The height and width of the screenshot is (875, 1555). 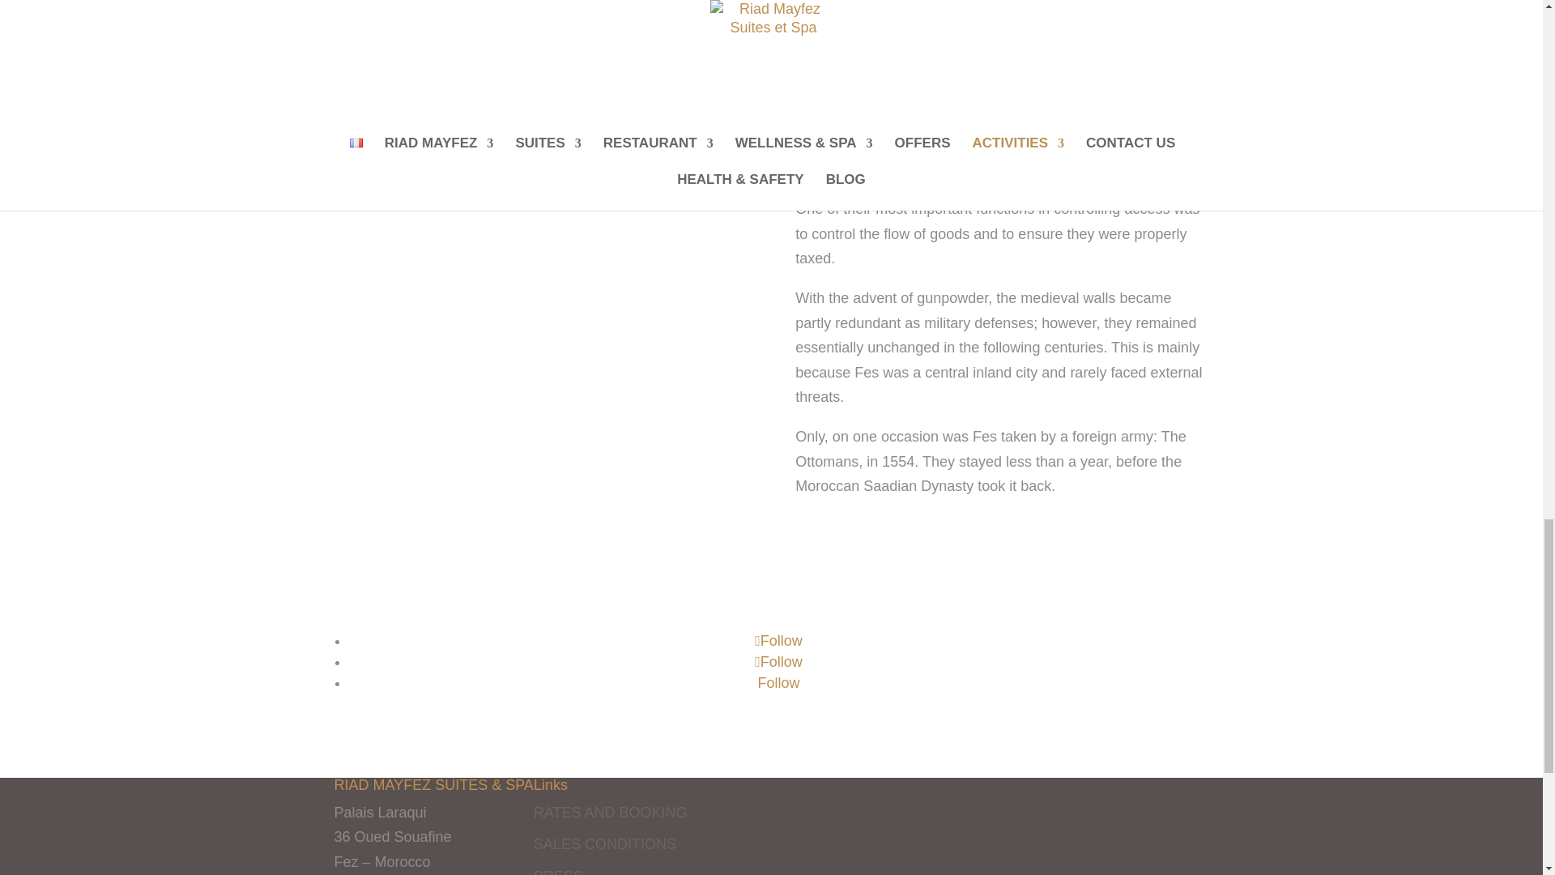 What do you see at coordinates (777, 640) in the screenshot?
I see `Follow on Facebook` at bounding box center [777, 640].